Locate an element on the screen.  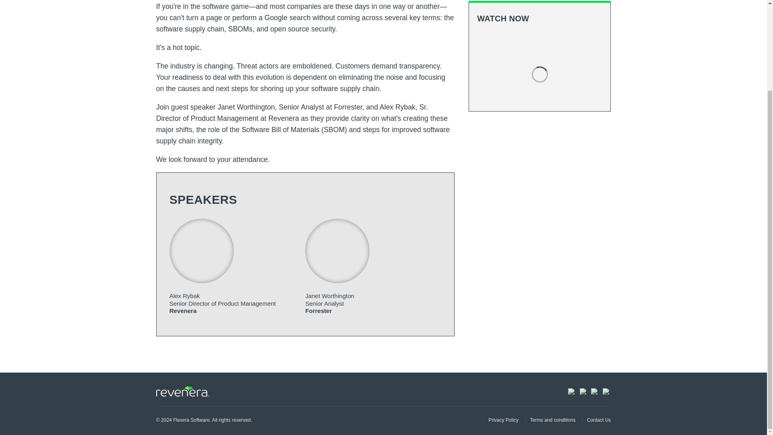
Terms and conditions is located at coordinates (550, 420).